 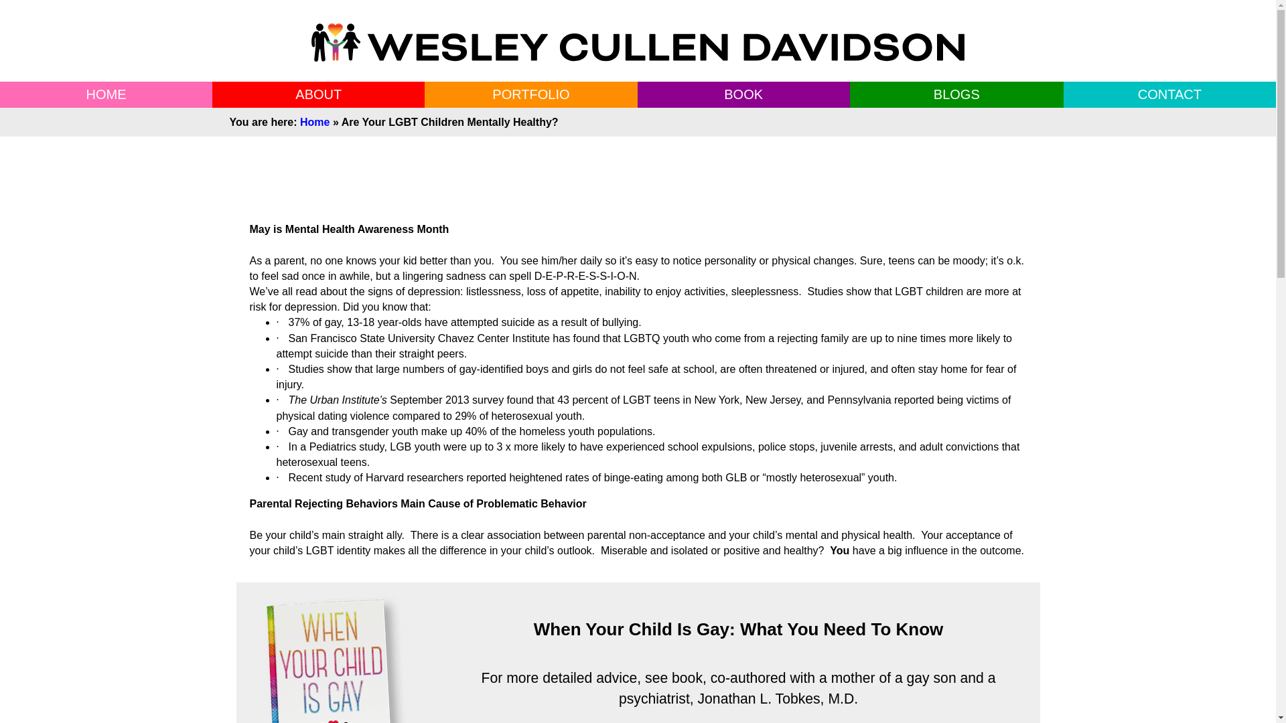 I want to click on ABOUT, so click(x=319, y=94).